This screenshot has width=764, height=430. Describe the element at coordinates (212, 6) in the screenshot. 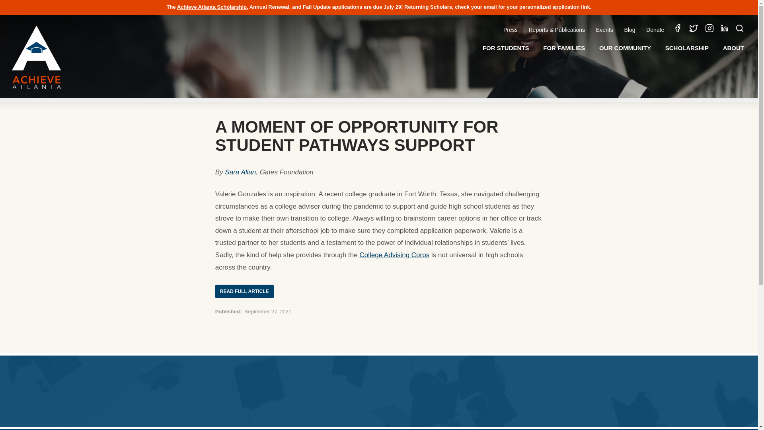

I see `Achieve Atlanta Scholarship` at that location.